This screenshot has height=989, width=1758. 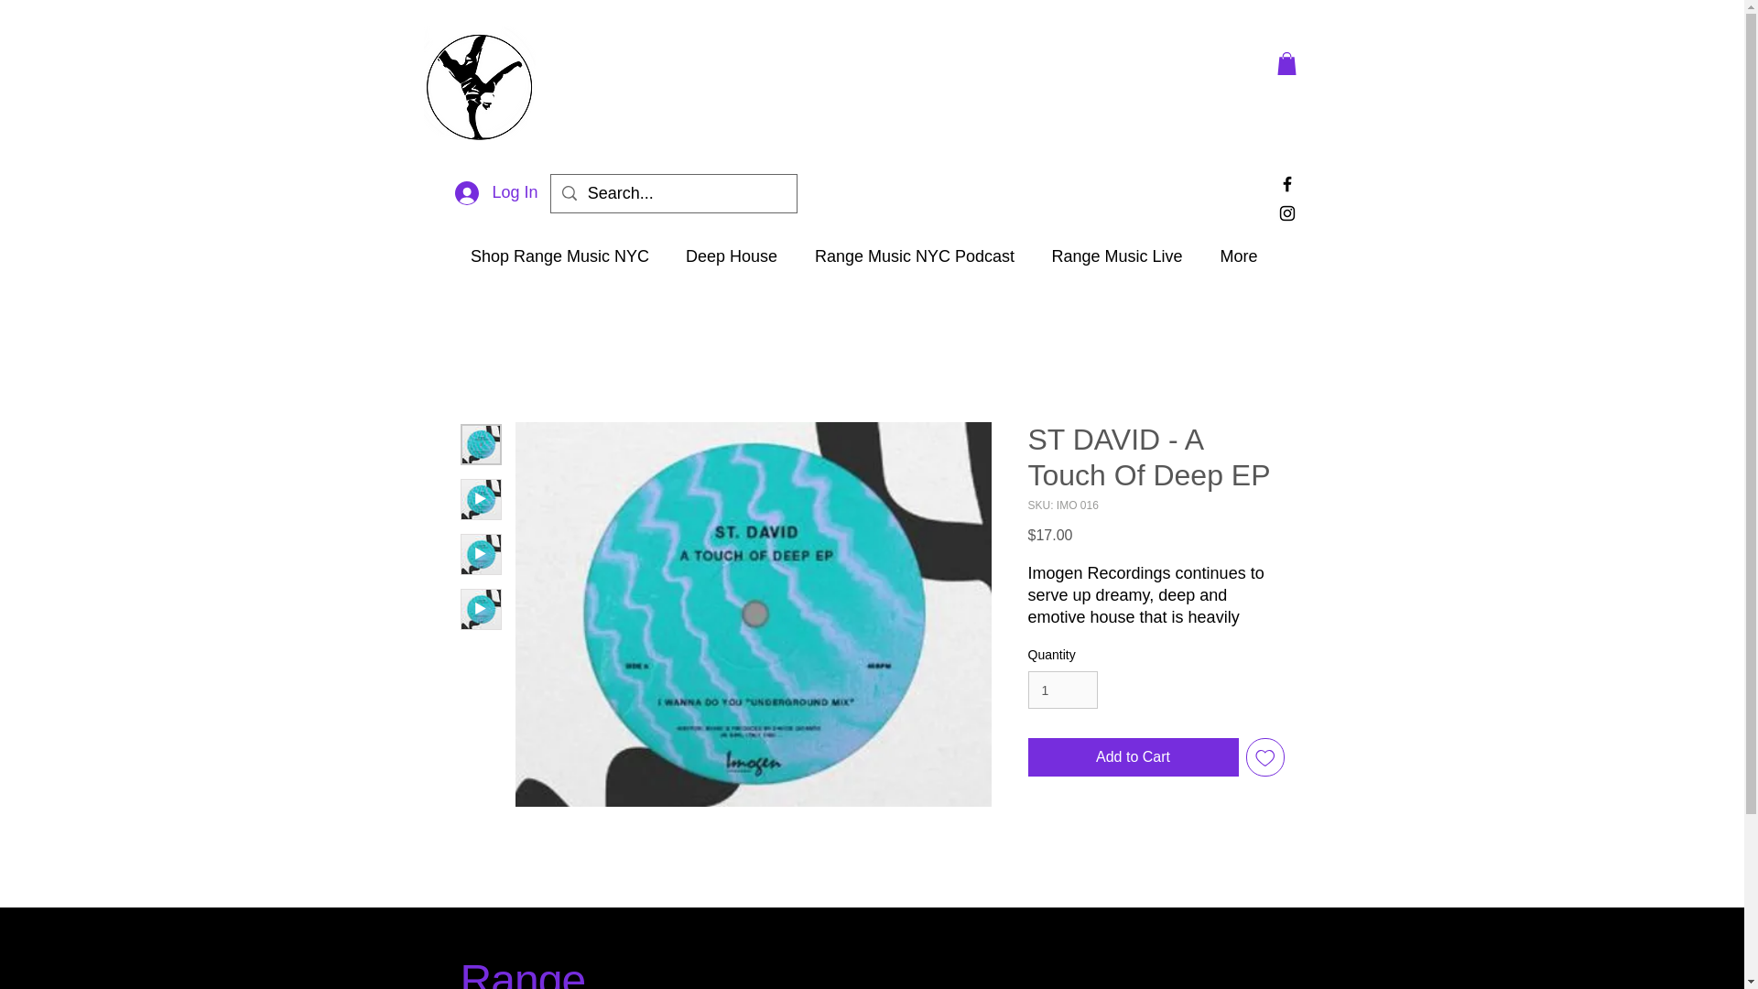 I want to click on Range Music NYC Podcast, so click(x=914, y=256).